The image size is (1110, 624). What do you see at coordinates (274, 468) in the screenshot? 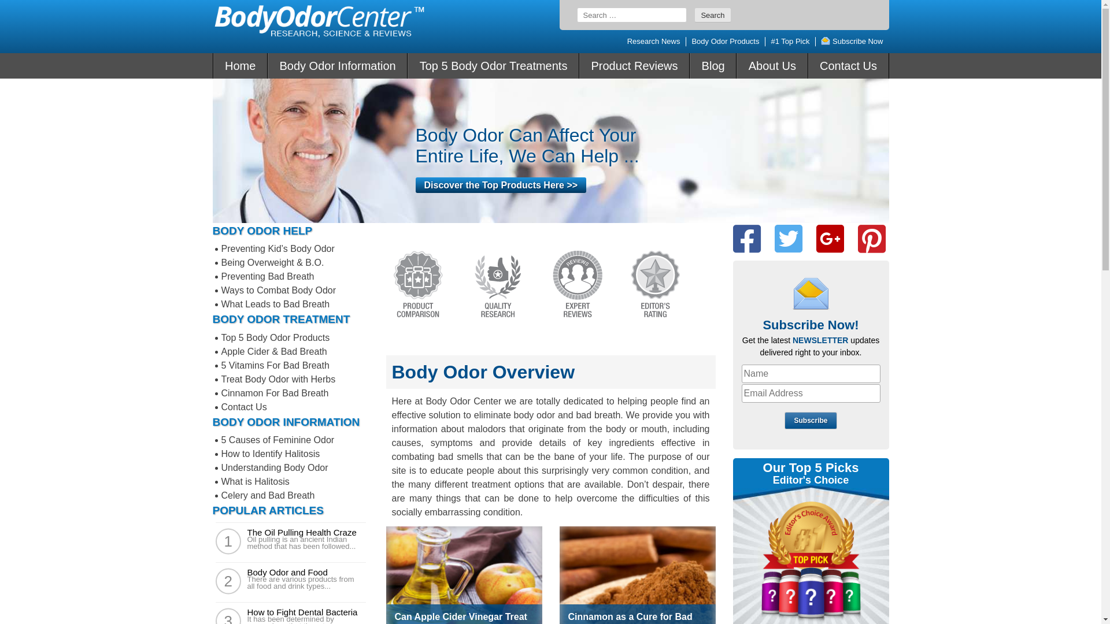
I see `Understanding Body Odor` at bounding box center [274, 468].